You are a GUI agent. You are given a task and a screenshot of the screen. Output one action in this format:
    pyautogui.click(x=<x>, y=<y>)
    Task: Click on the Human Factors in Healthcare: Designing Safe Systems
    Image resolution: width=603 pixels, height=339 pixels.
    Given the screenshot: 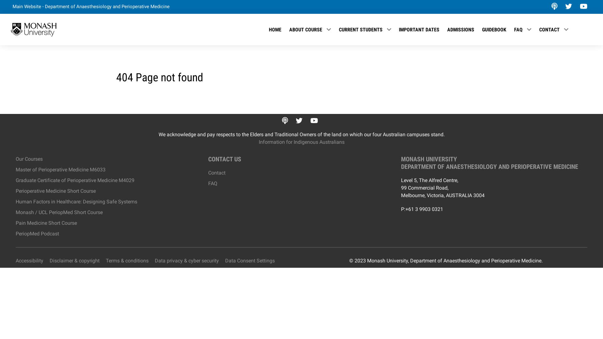 What is the action you would take?
    pyautogui.click(x=77, y=202)
    